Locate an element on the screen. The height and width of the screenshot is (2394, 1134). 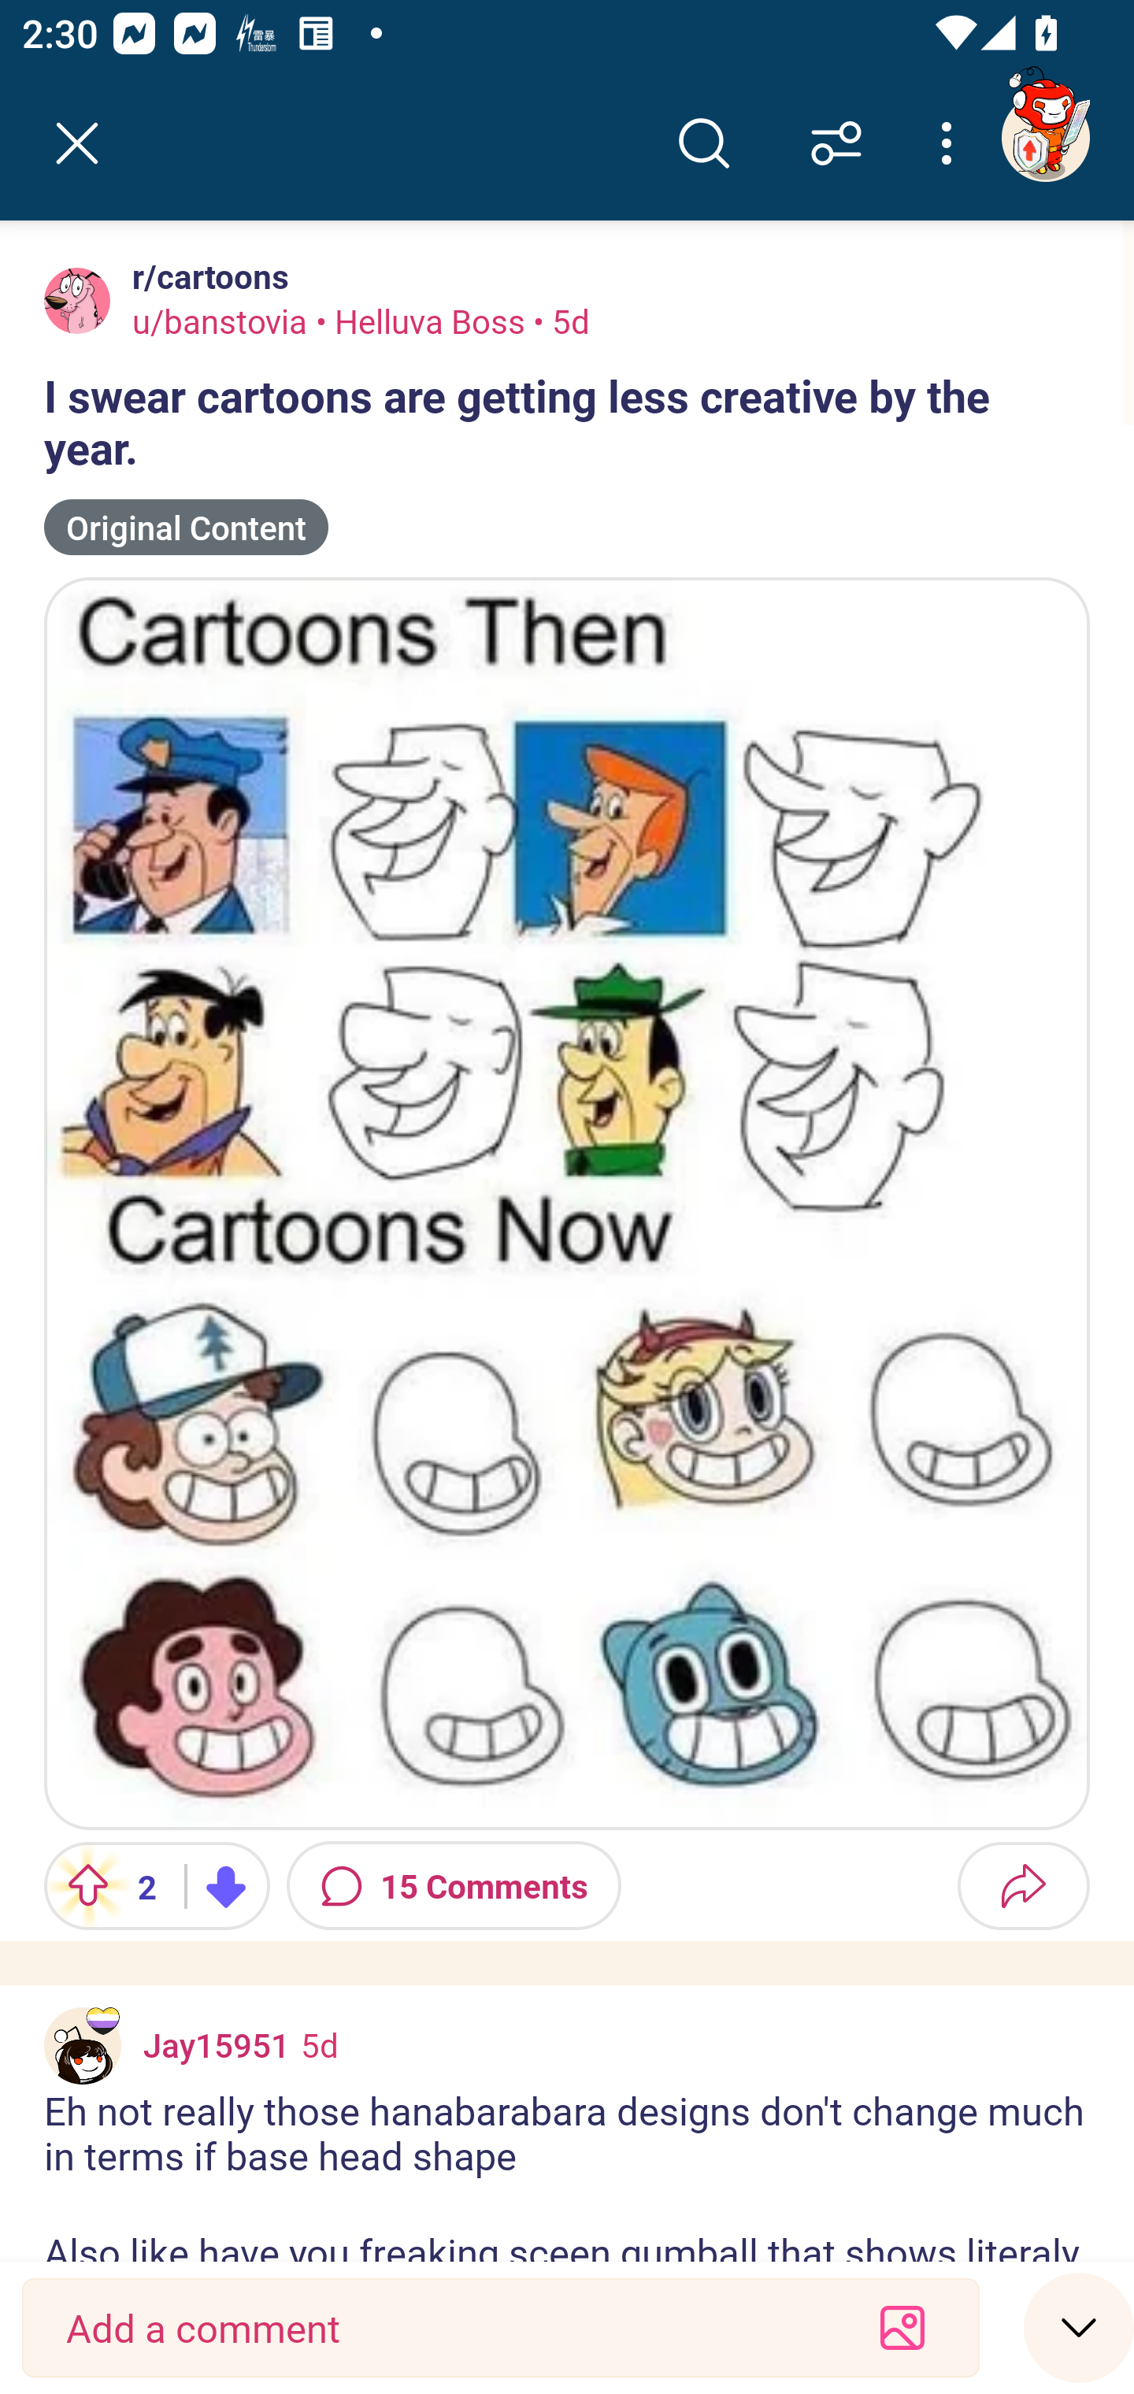
Back is located at coordinates (77, 143).